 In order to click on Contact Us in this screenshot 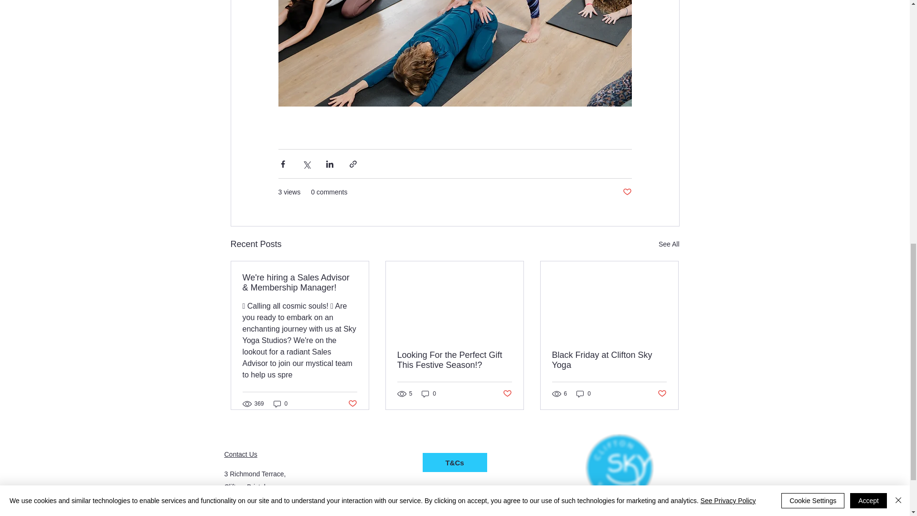, I will do `click(241, 454)`.